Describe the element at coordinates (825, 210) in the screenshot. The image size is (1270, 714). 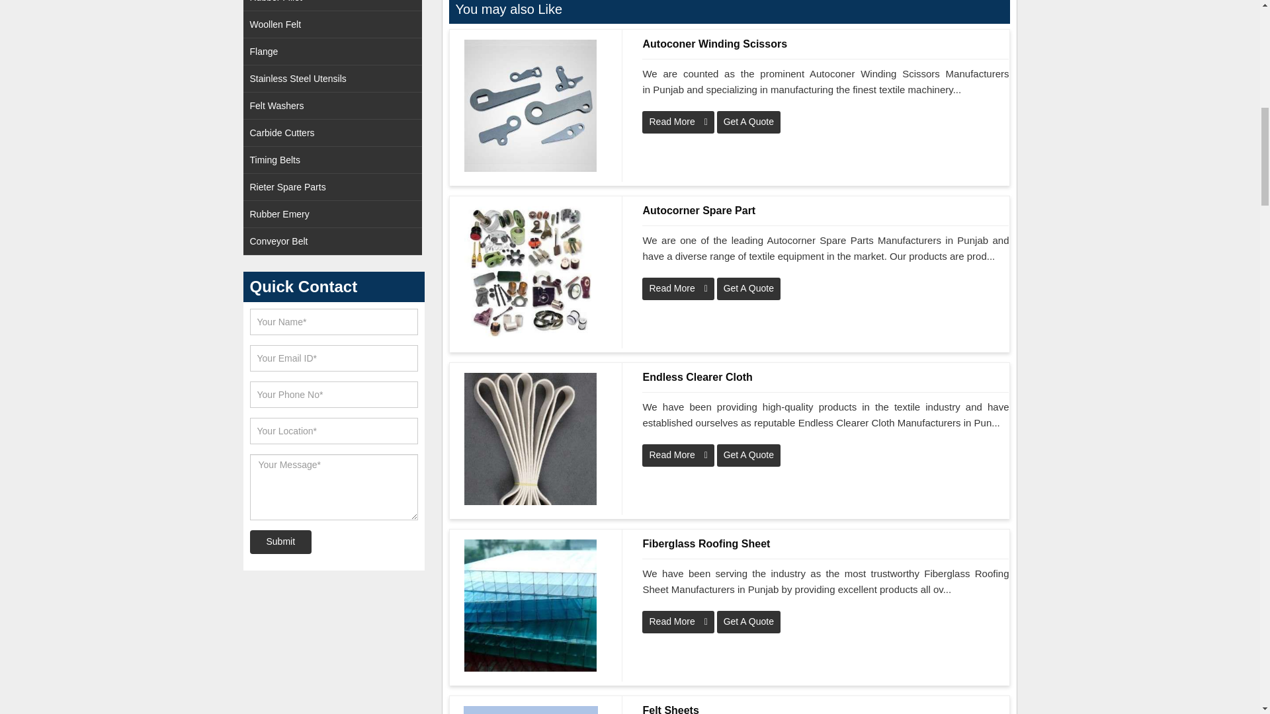
I see `Autocorner Spare Part` at that location.